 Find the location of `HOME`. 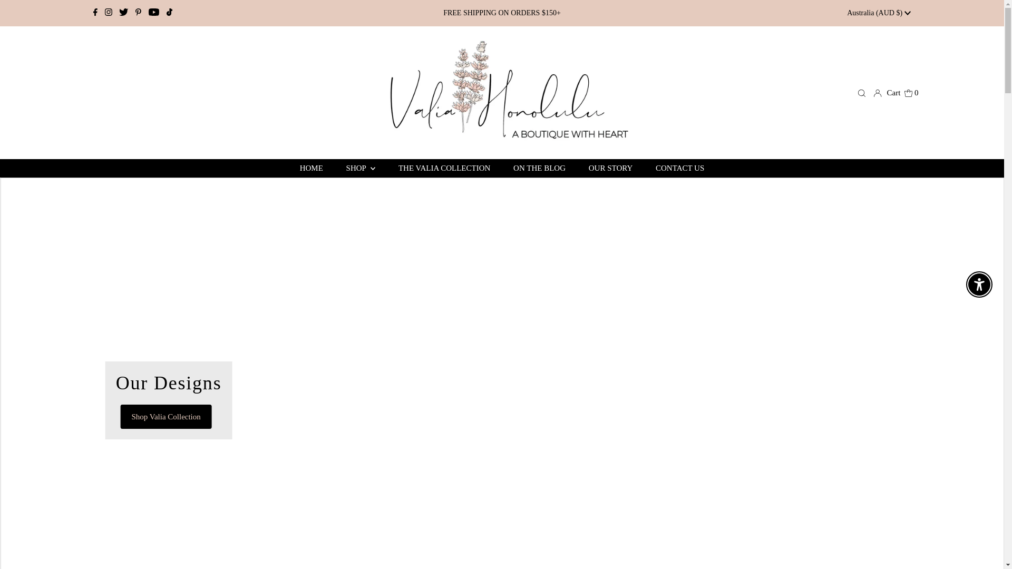

HOME is located at coordinates (312, 168).